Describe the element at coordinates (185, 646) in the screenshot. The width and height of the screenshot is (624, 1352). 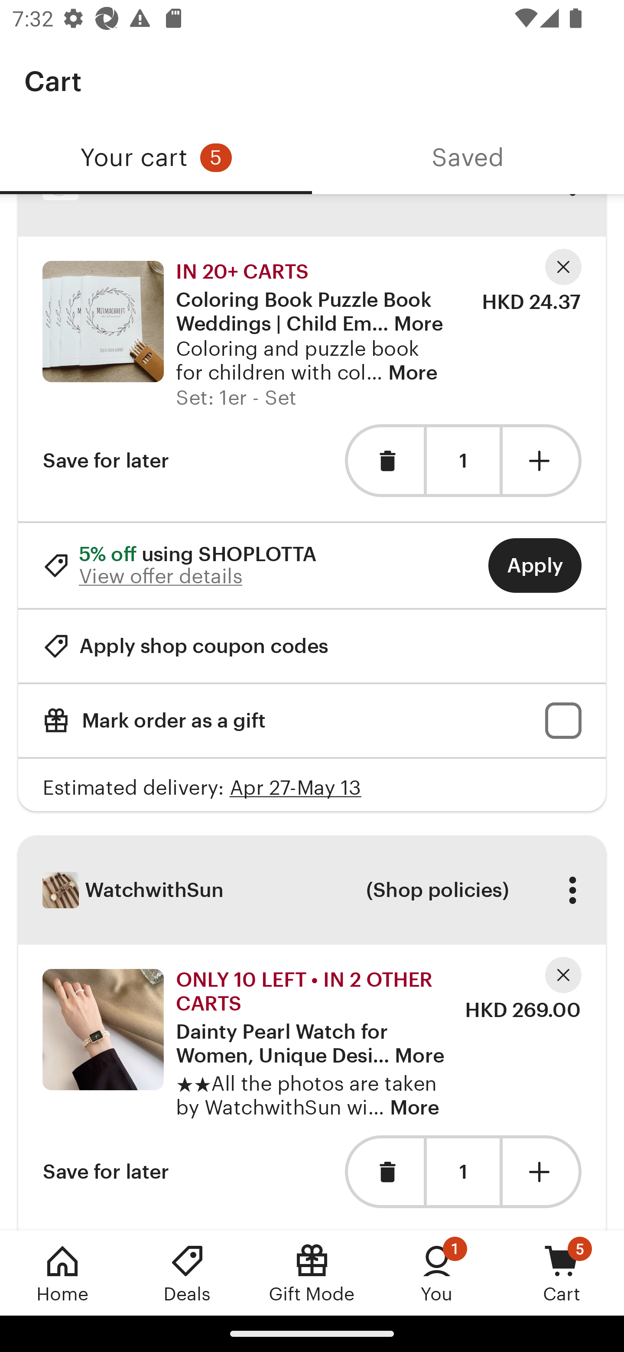
I see `Apply shop coupon codes` at that location.